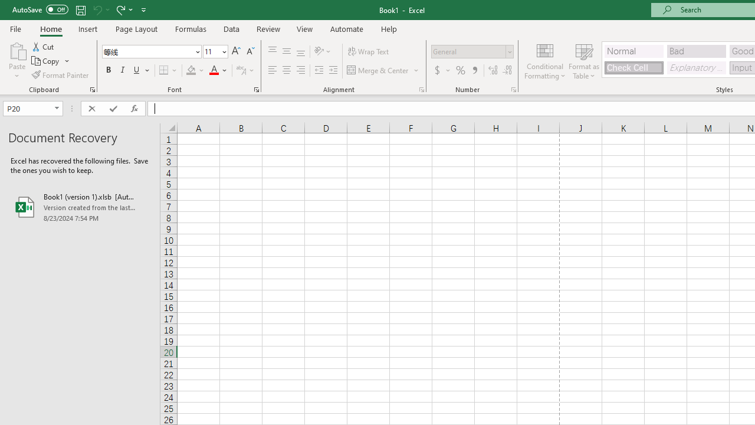 This screenshot has height=425, width=755. Describe the element at coordinates (151, 52) in the screenshot. I see `Font` at that location.